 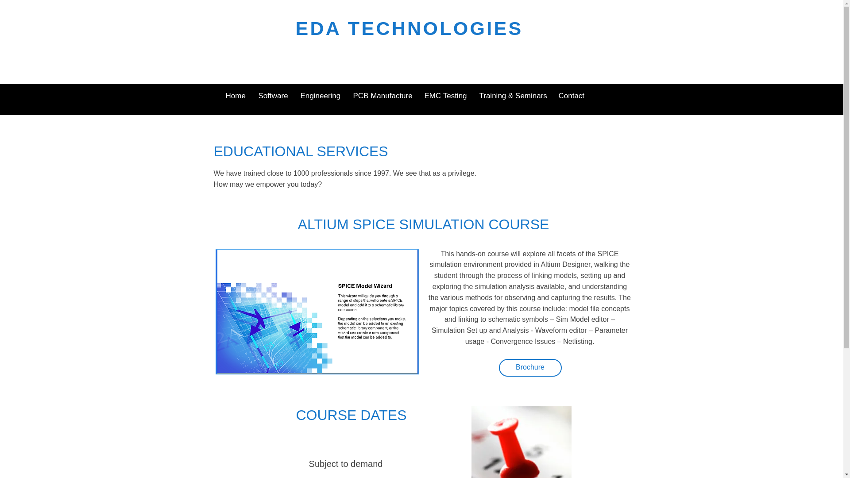 I want to click on Home, so click(x=235, y=96).